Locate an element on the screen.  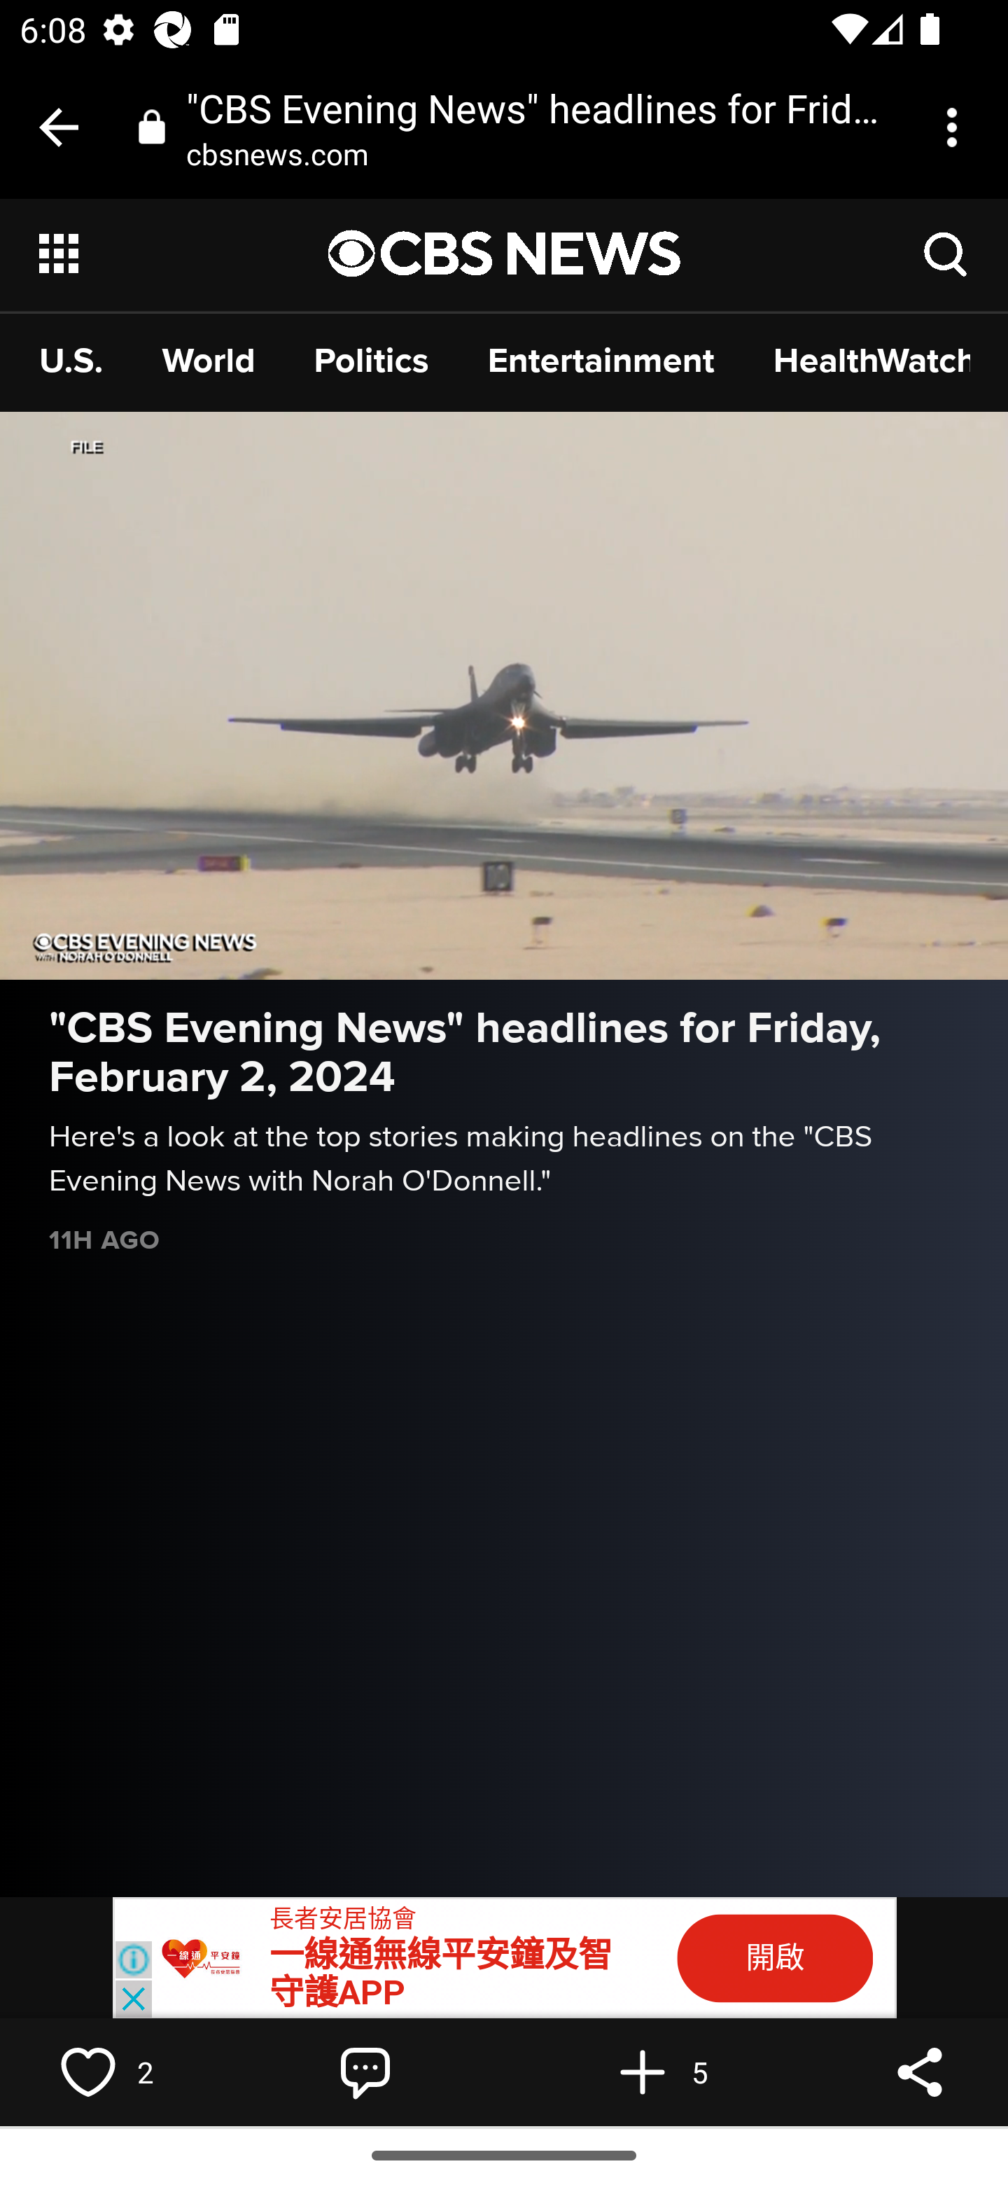
Flip into Magazine is located at coordinates (643, 2072).